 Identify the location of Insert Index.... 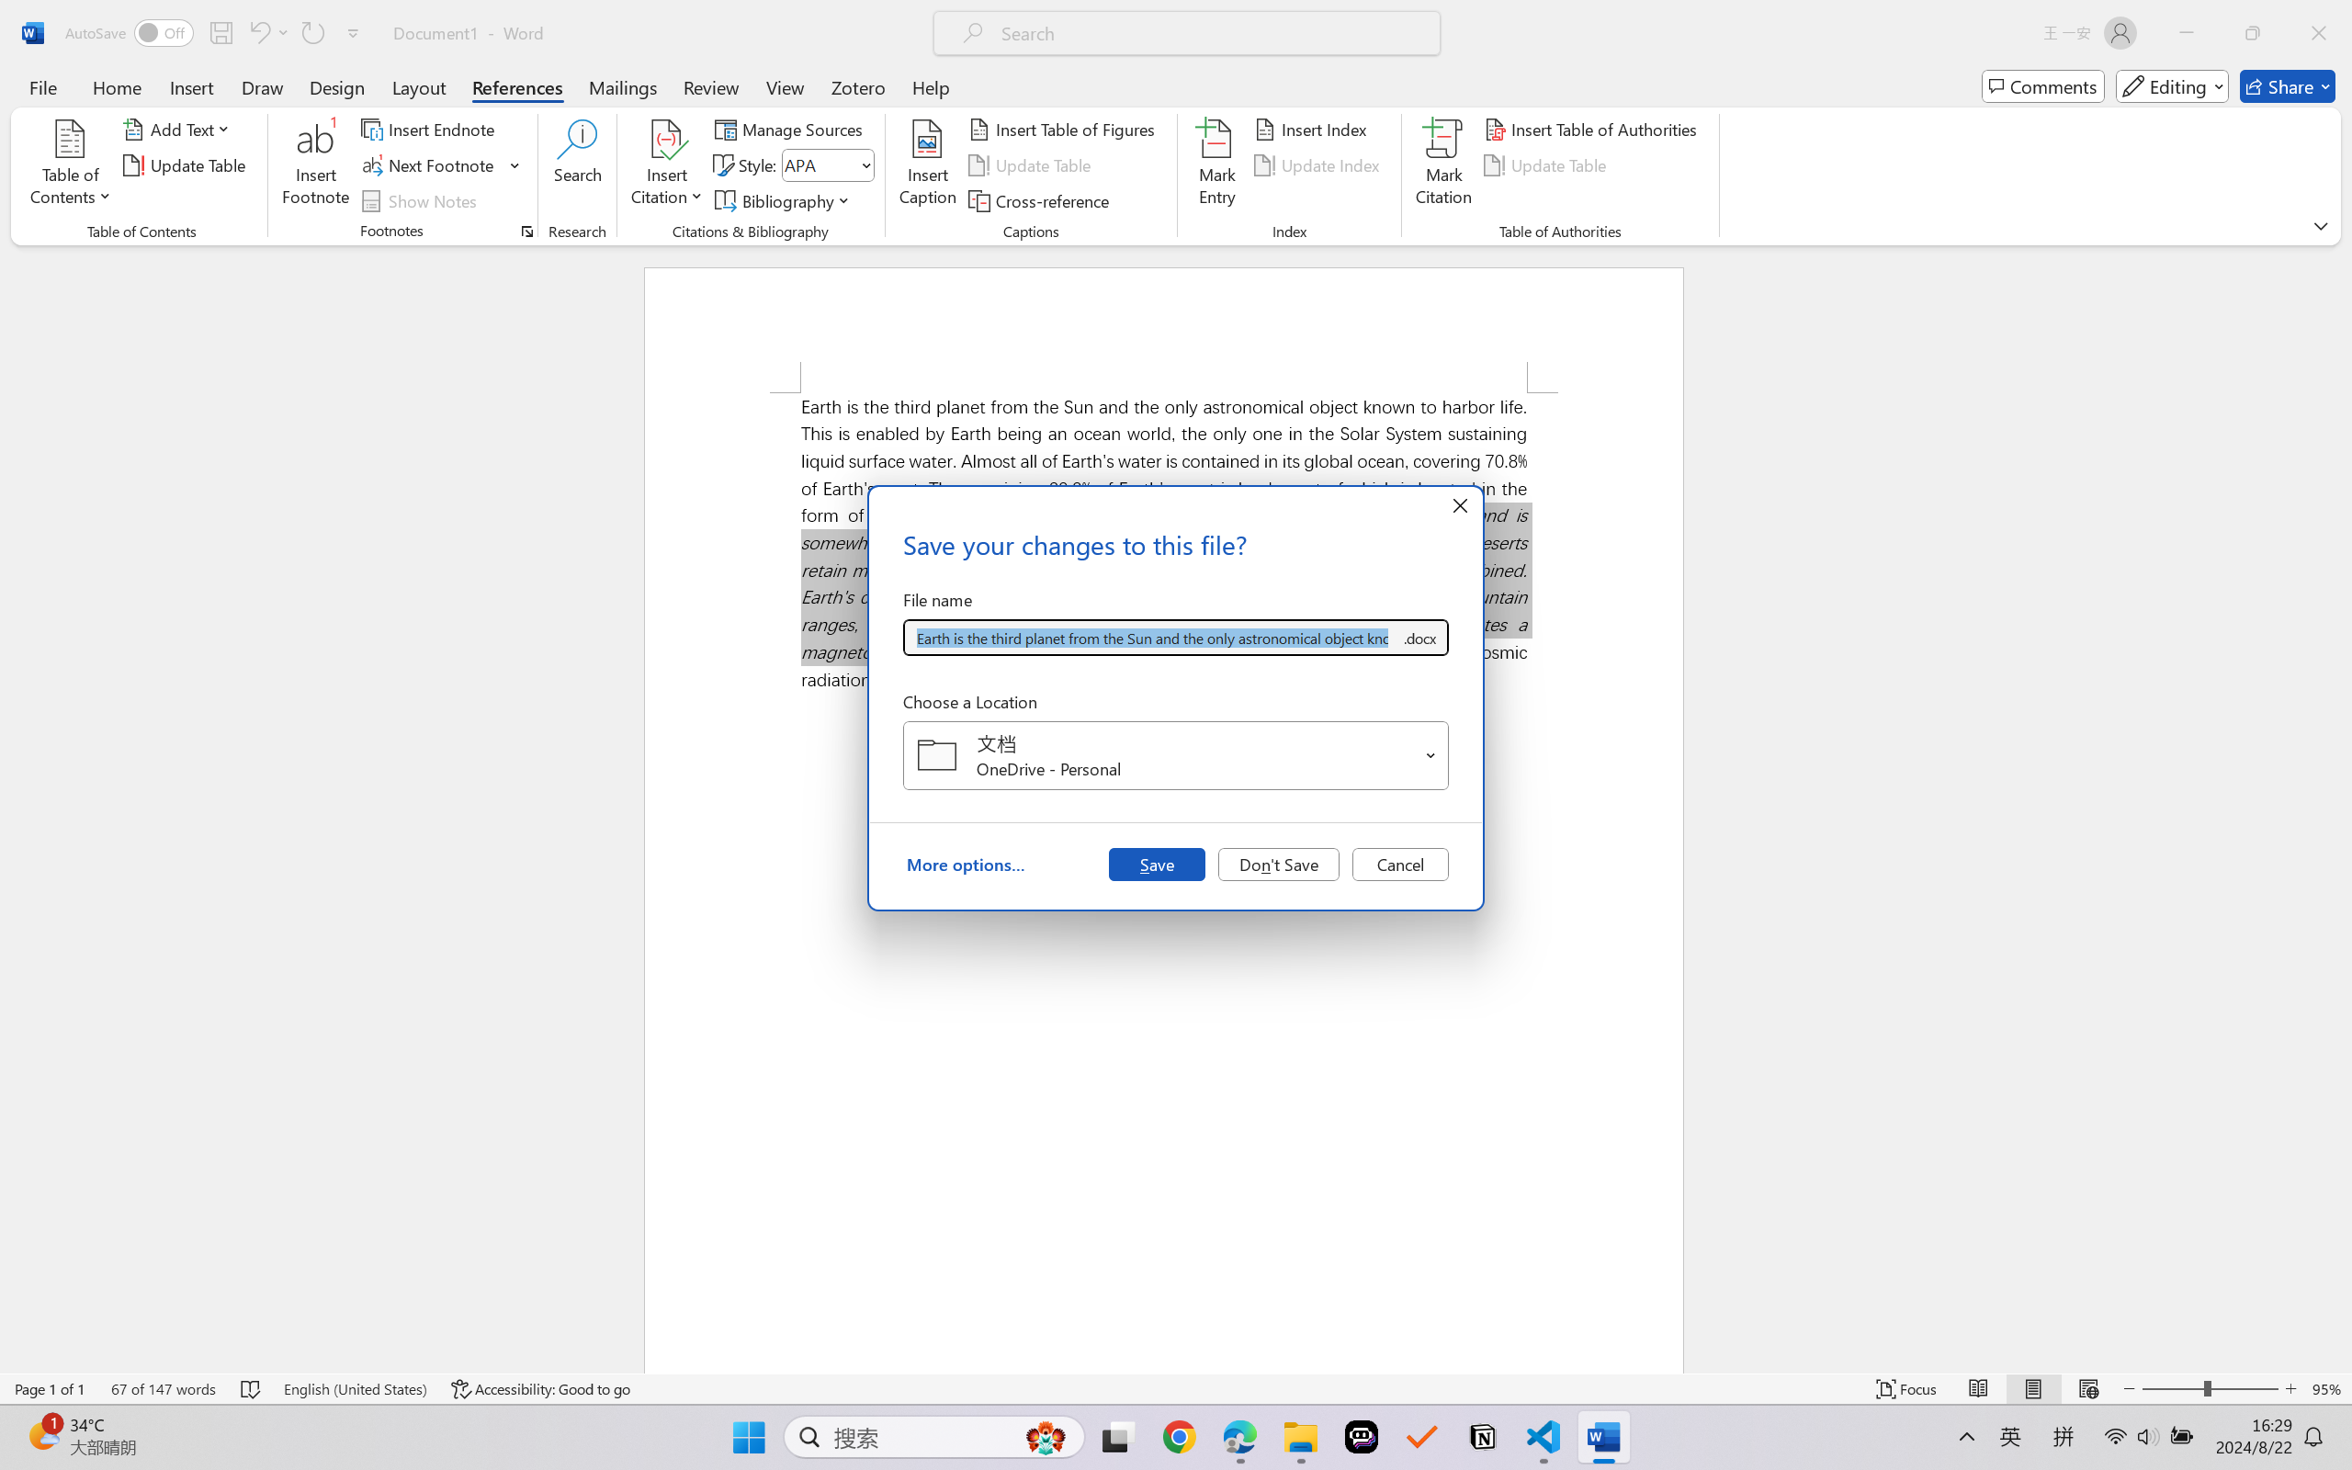
(1314, 129).